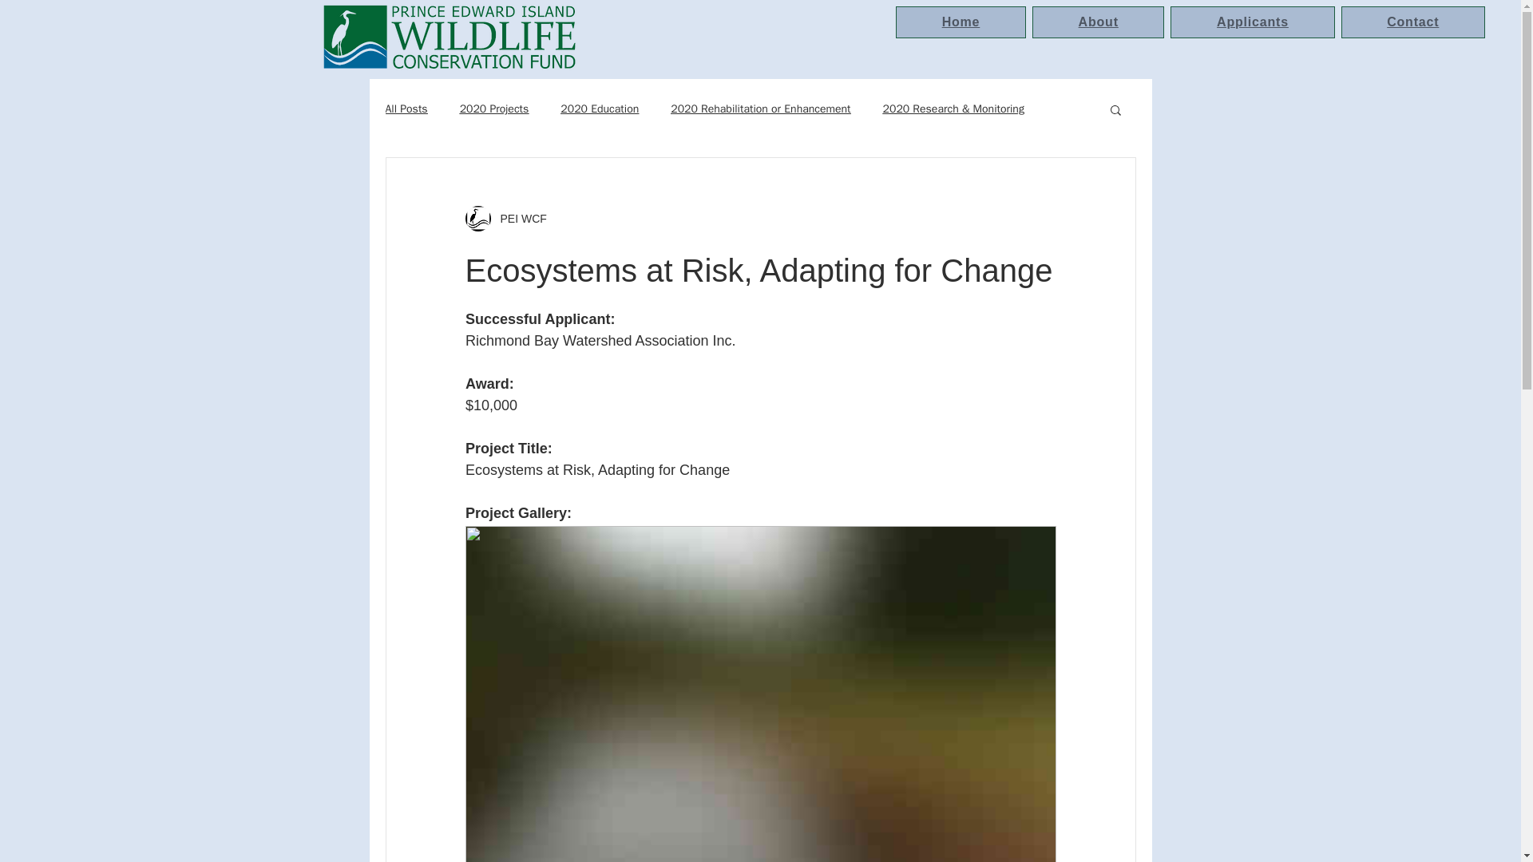  What do you see at coordinates (1413, 22) in the screenshot?
I see `Contact` at bounding box center [1413, 22].